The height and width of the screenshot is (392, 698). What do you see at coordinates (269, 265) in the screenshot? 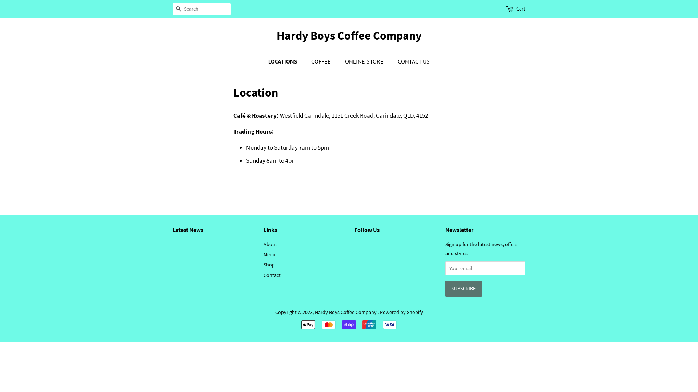
I see `Shop` at bounding box center [269, 265].